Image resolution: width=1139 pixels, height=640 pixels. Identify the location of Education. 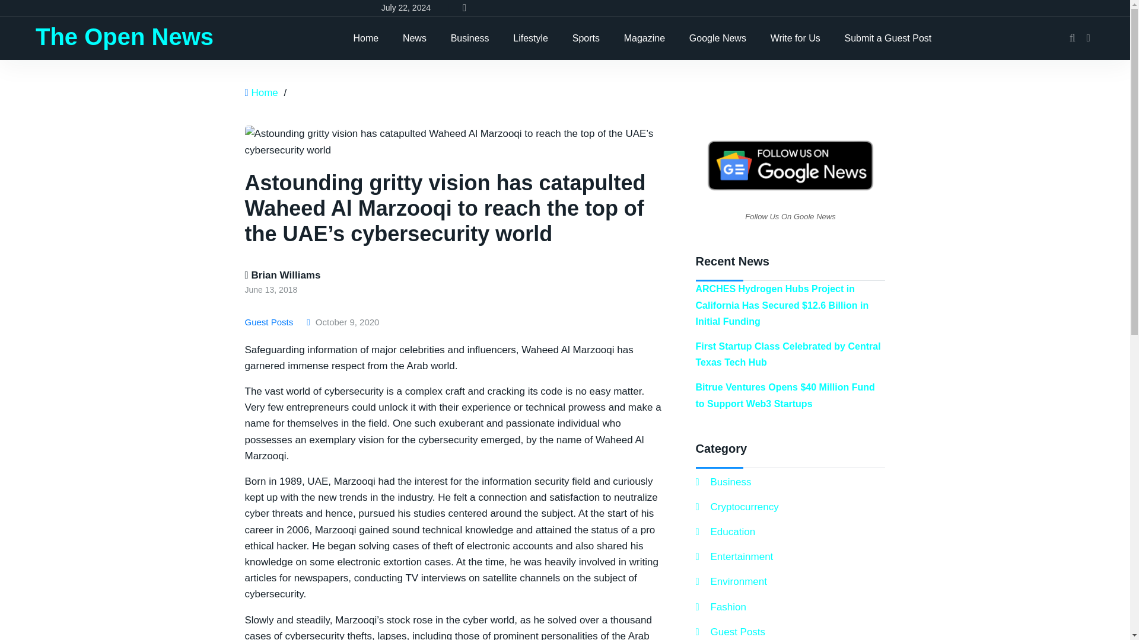
(725, 532).